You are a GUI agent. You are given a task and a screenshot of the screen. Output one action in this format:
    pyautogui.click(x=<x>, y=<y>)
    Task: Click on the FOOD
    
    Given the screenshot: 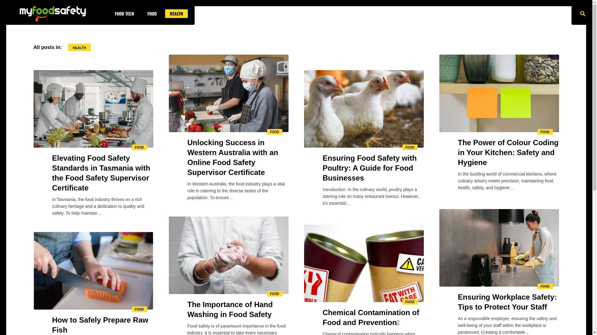 What is the action you would take?
    pyautogui.click(x=545, y=132)
    